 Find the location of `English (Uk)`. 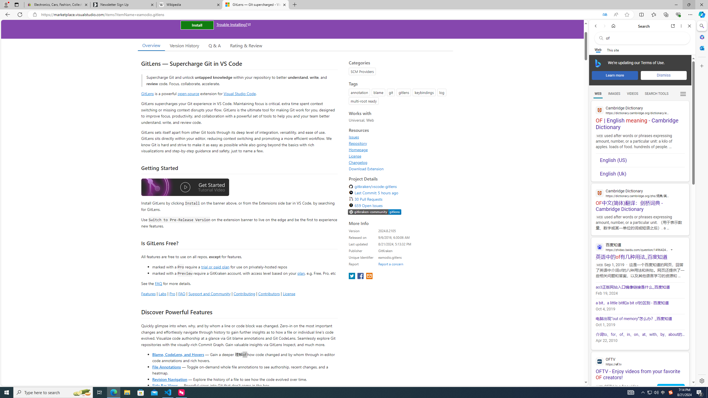

English (Uk) is located at coordinates (642, 174).